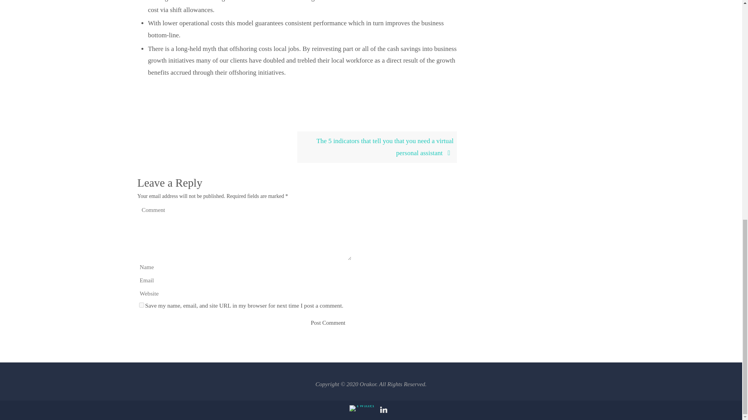 The height and width of the screenshot is (420, 748). Describe the element at coordinates (362, 408) in the screenshot. I see `Twitter` at that location.